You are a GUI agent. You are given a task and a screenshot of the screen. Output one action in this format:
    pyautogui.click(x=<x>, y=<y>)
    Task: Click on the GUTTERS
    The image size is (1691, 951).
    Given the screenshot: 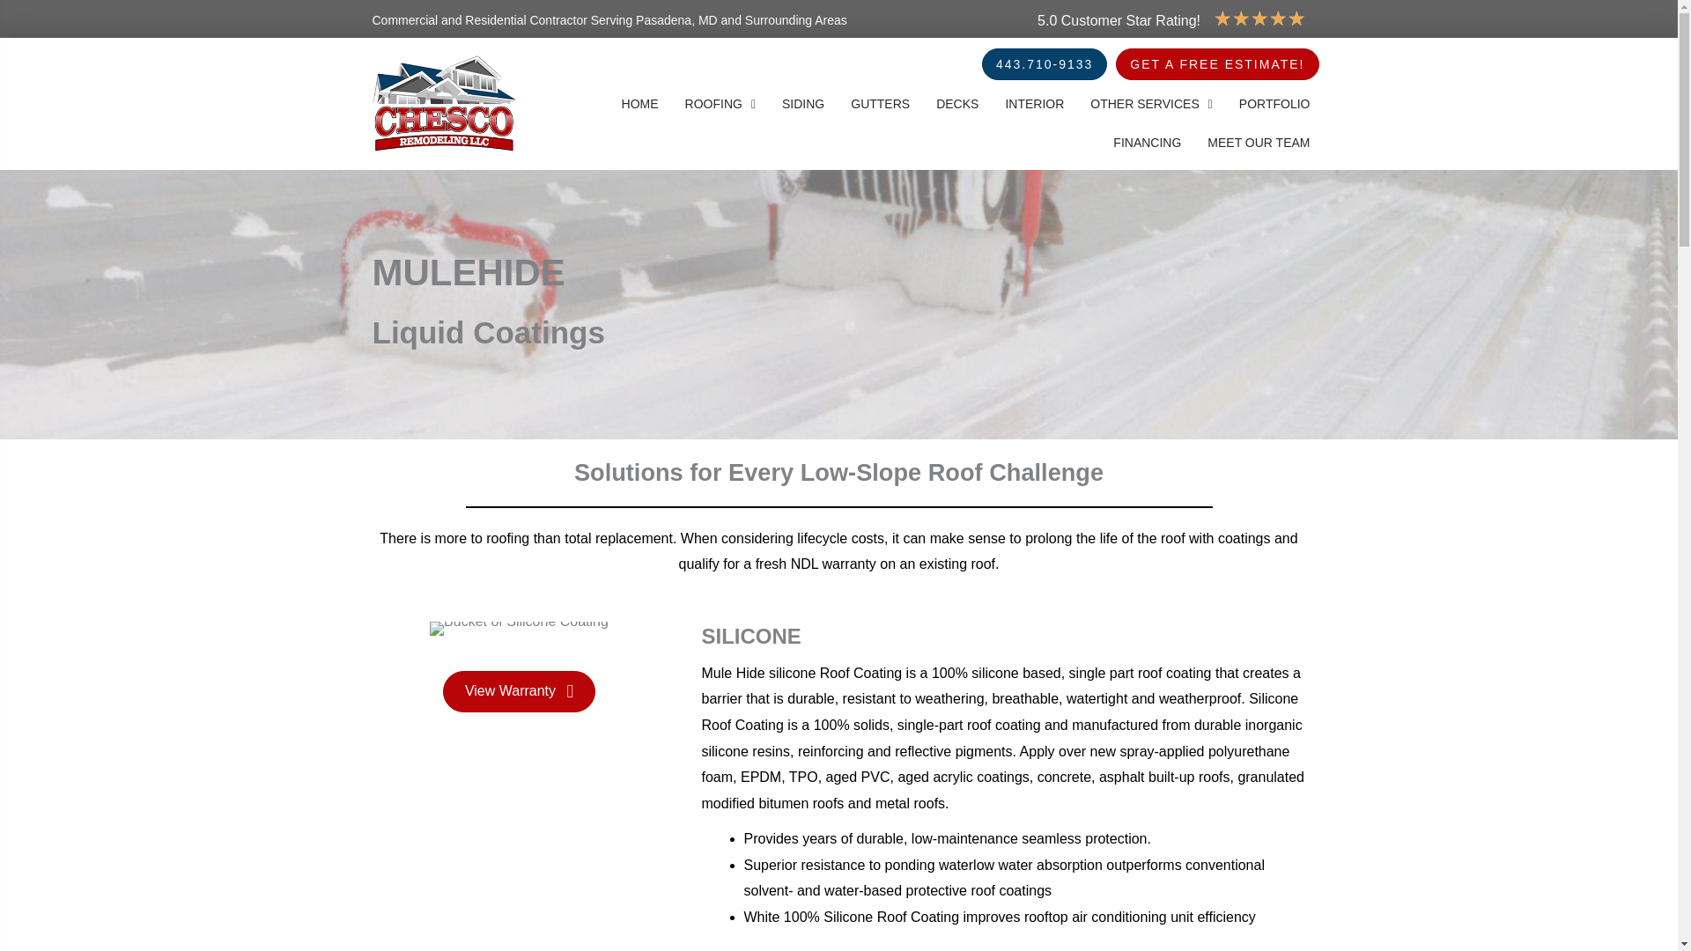 What is the action you would take?
    pyautogui.click(x=880, y=104)
    